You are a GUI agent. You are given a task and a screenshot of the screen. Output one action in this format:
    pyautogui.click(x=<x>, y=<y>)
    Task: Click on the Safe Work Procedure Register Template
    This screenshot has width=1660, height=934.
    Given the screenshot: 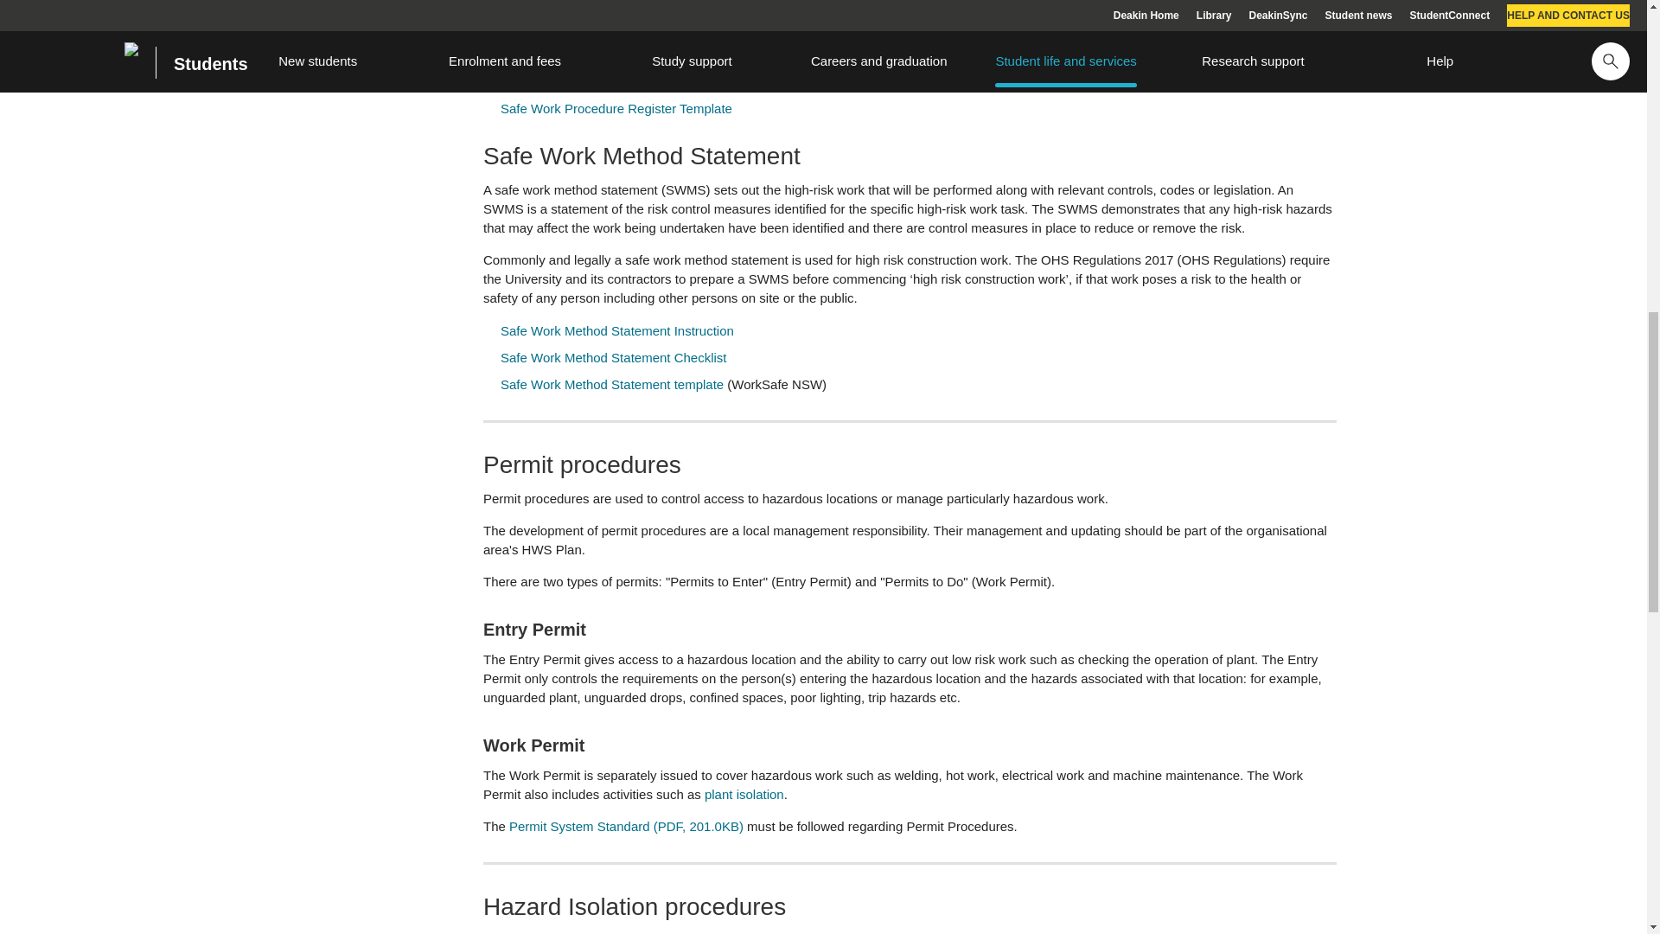 What is the action you would take?
    pyautogui.click(x=616, y=107)
    